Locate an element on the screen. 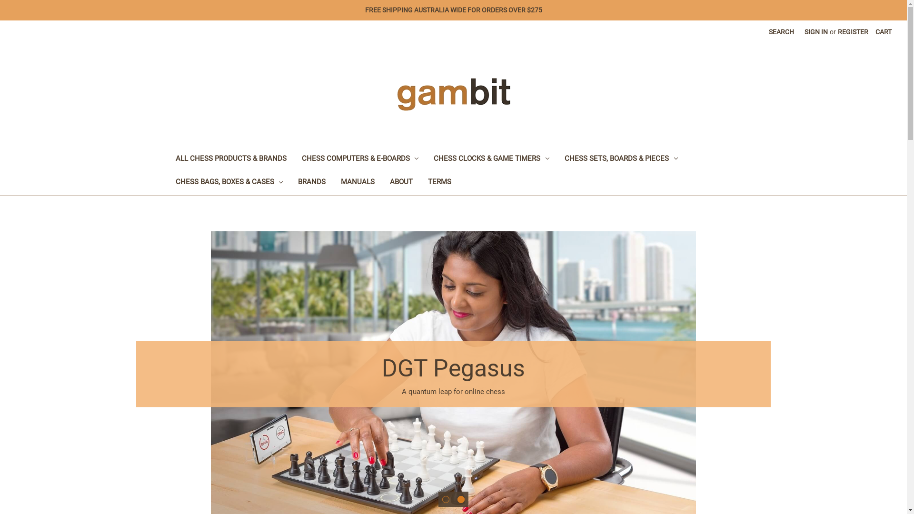 The image size is (914, 514). MANUALS is located at coordinates (358, 183).